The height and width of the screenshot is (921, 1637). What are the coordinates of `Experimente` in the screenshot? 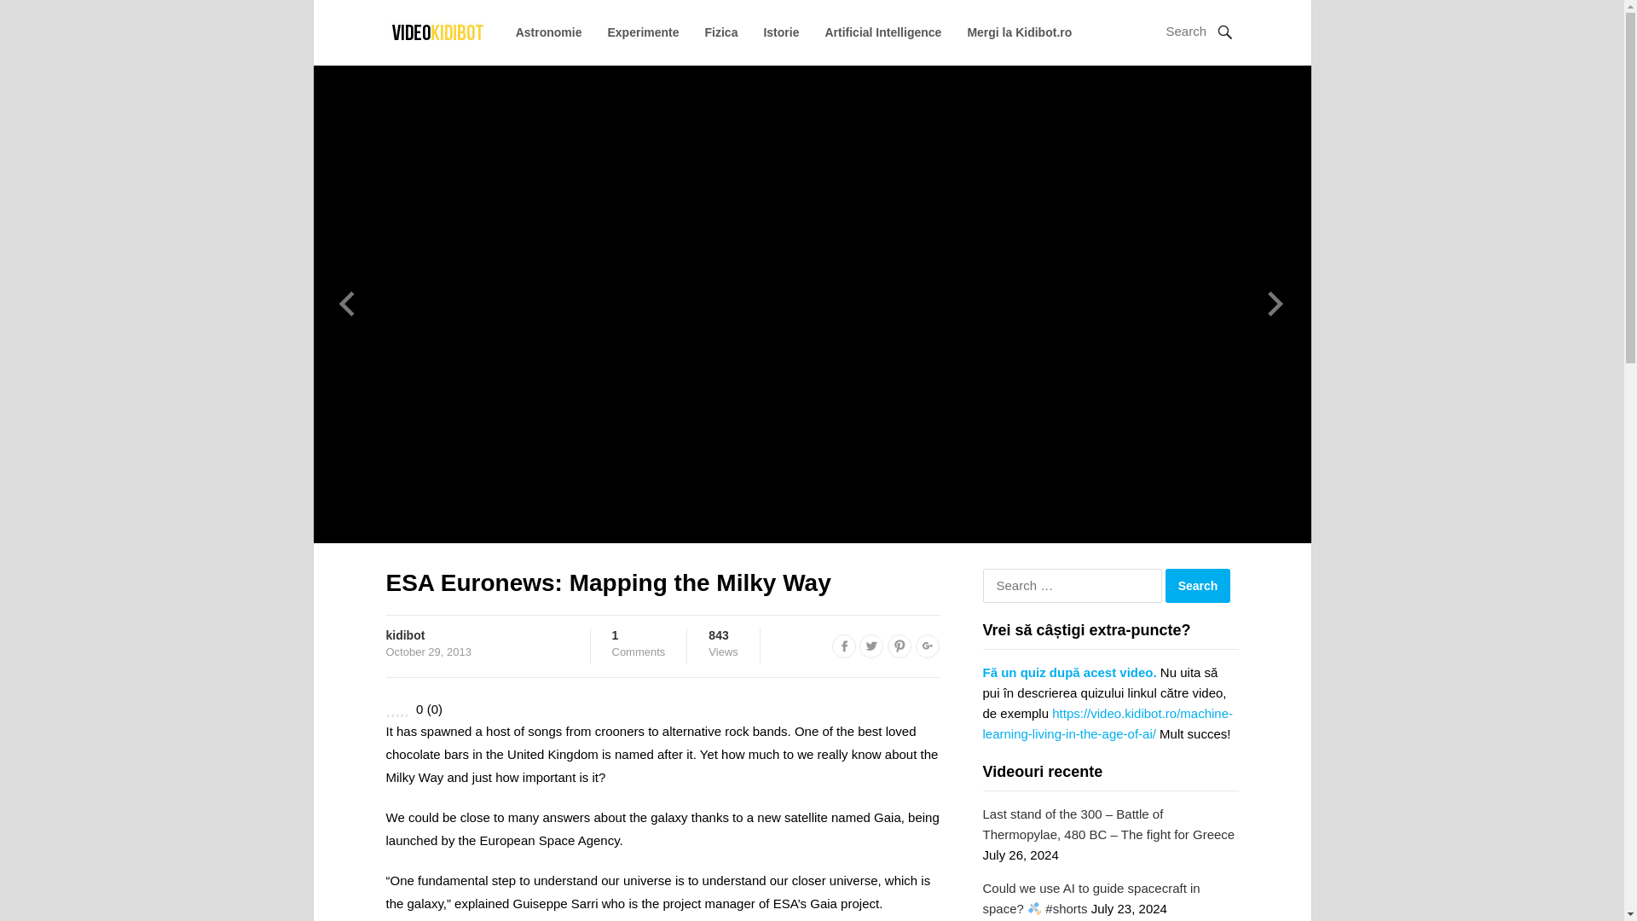 It's located at (643, 32).